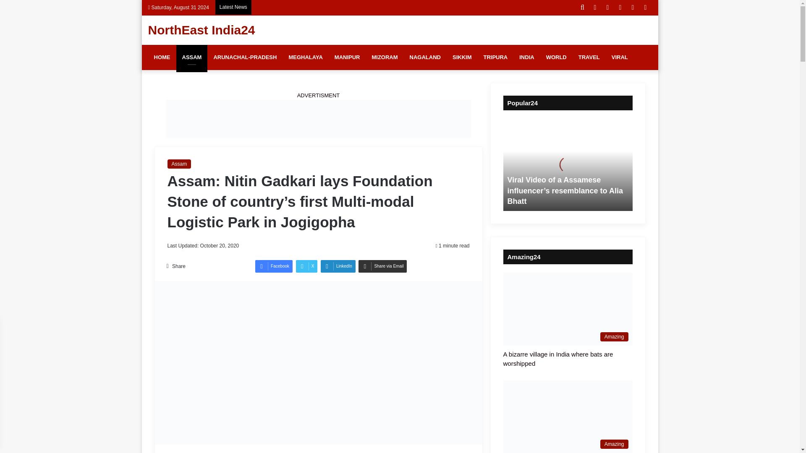 The width and height of the screenshot is (806, 453). What do you see at coordinates (306, 266) in the screenshot?
I see `X` at bounding box center [306, 266].